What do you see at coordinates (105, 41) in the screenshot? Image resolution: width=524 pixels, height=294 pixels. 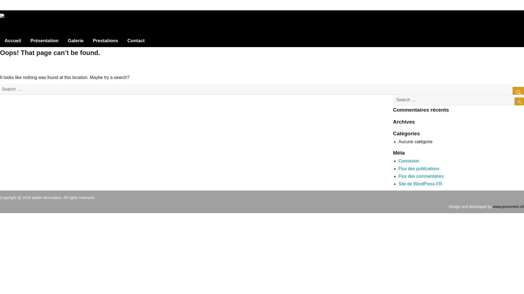 I see `Prestations` at bounding box center [105, 41].